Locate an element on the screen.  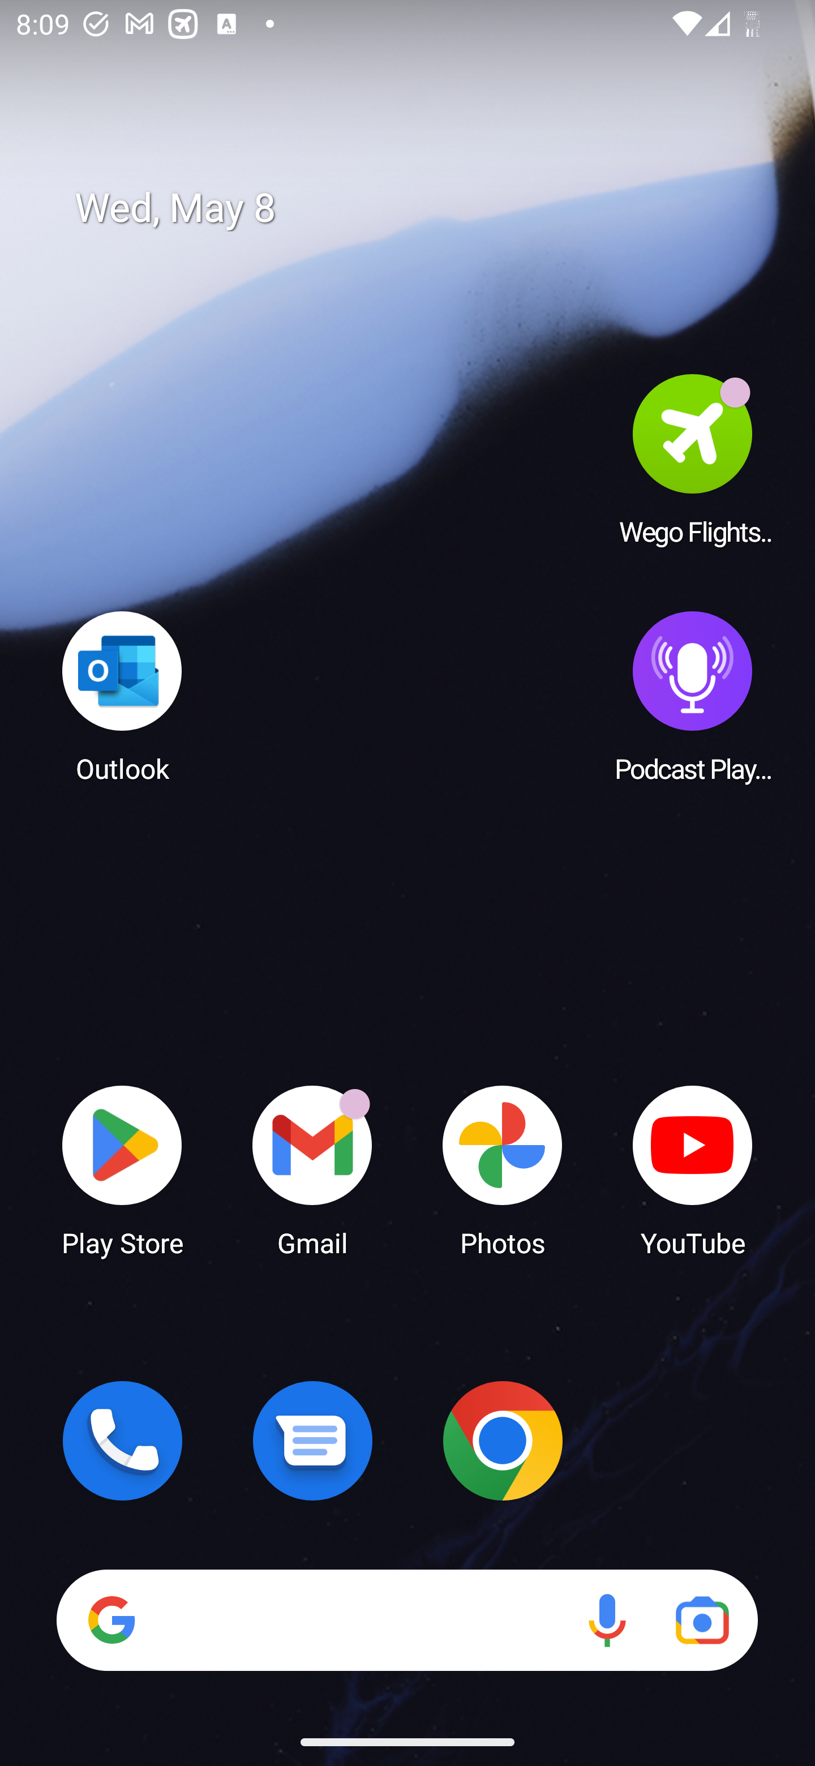
Outlook is located at coordinates (122, 696).